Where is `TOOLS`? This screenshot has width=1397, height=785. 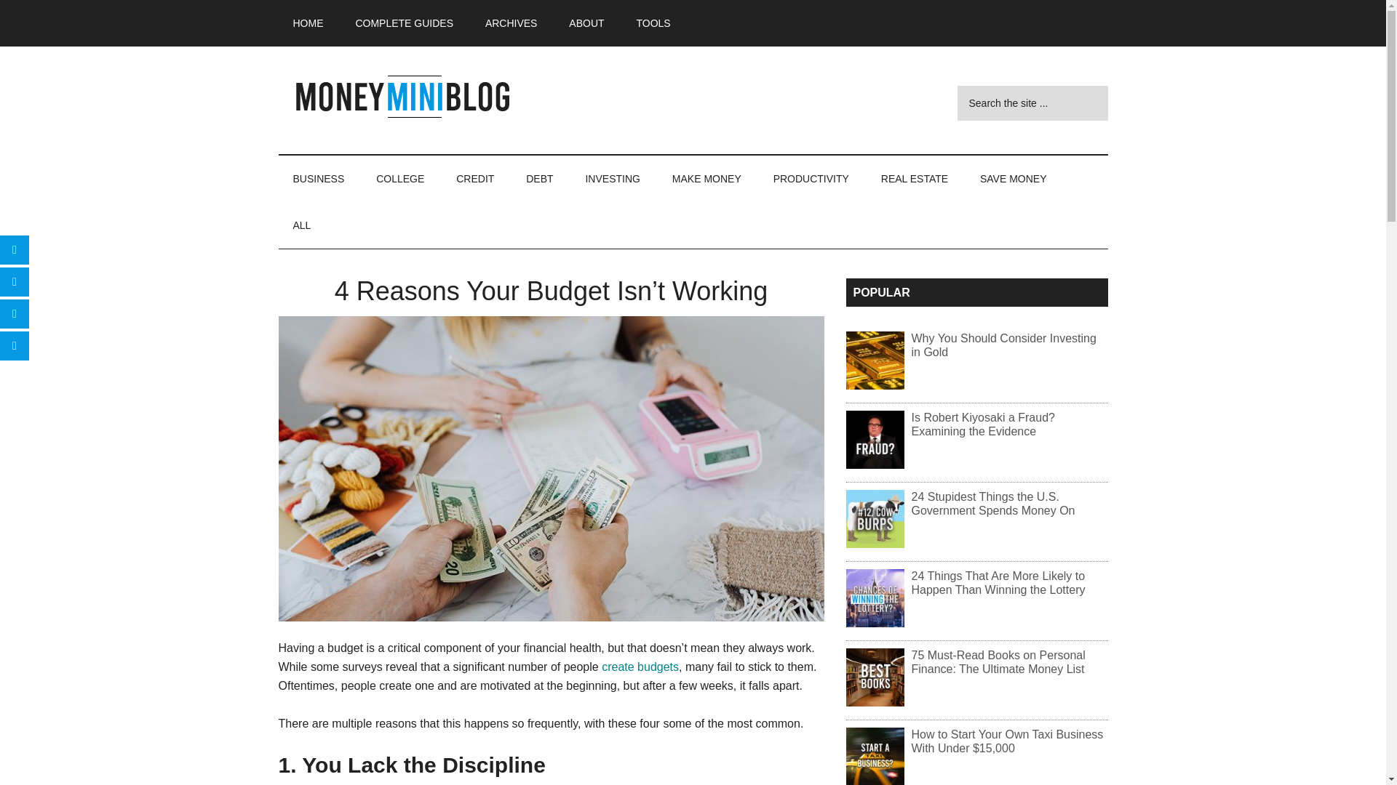 TOOLS is located at coordinates (653, 23).